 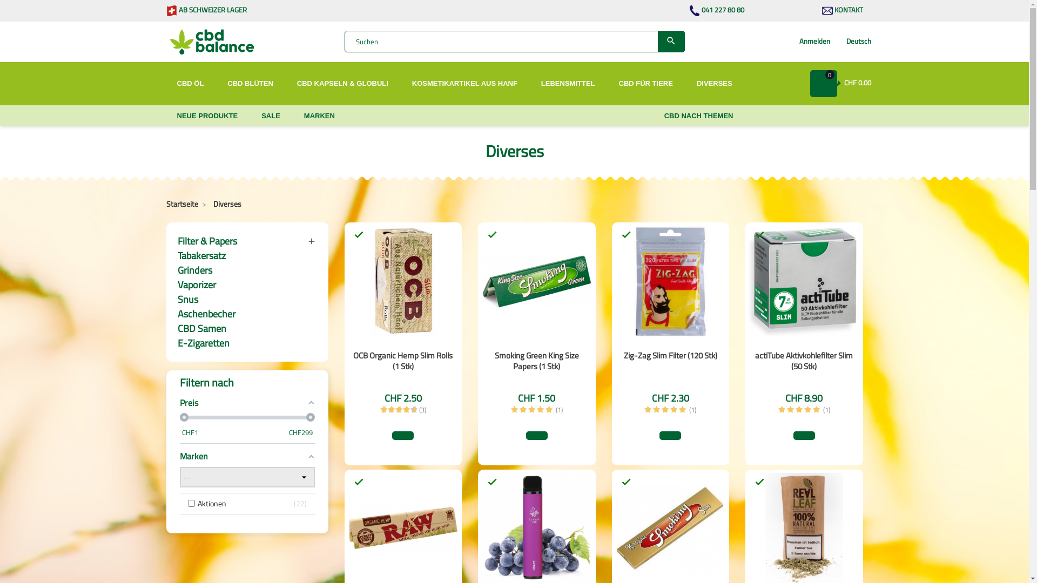 What do you see at coordinates (791, 410) in the screenshot?
I see `2` at bounding box center [791, 410].